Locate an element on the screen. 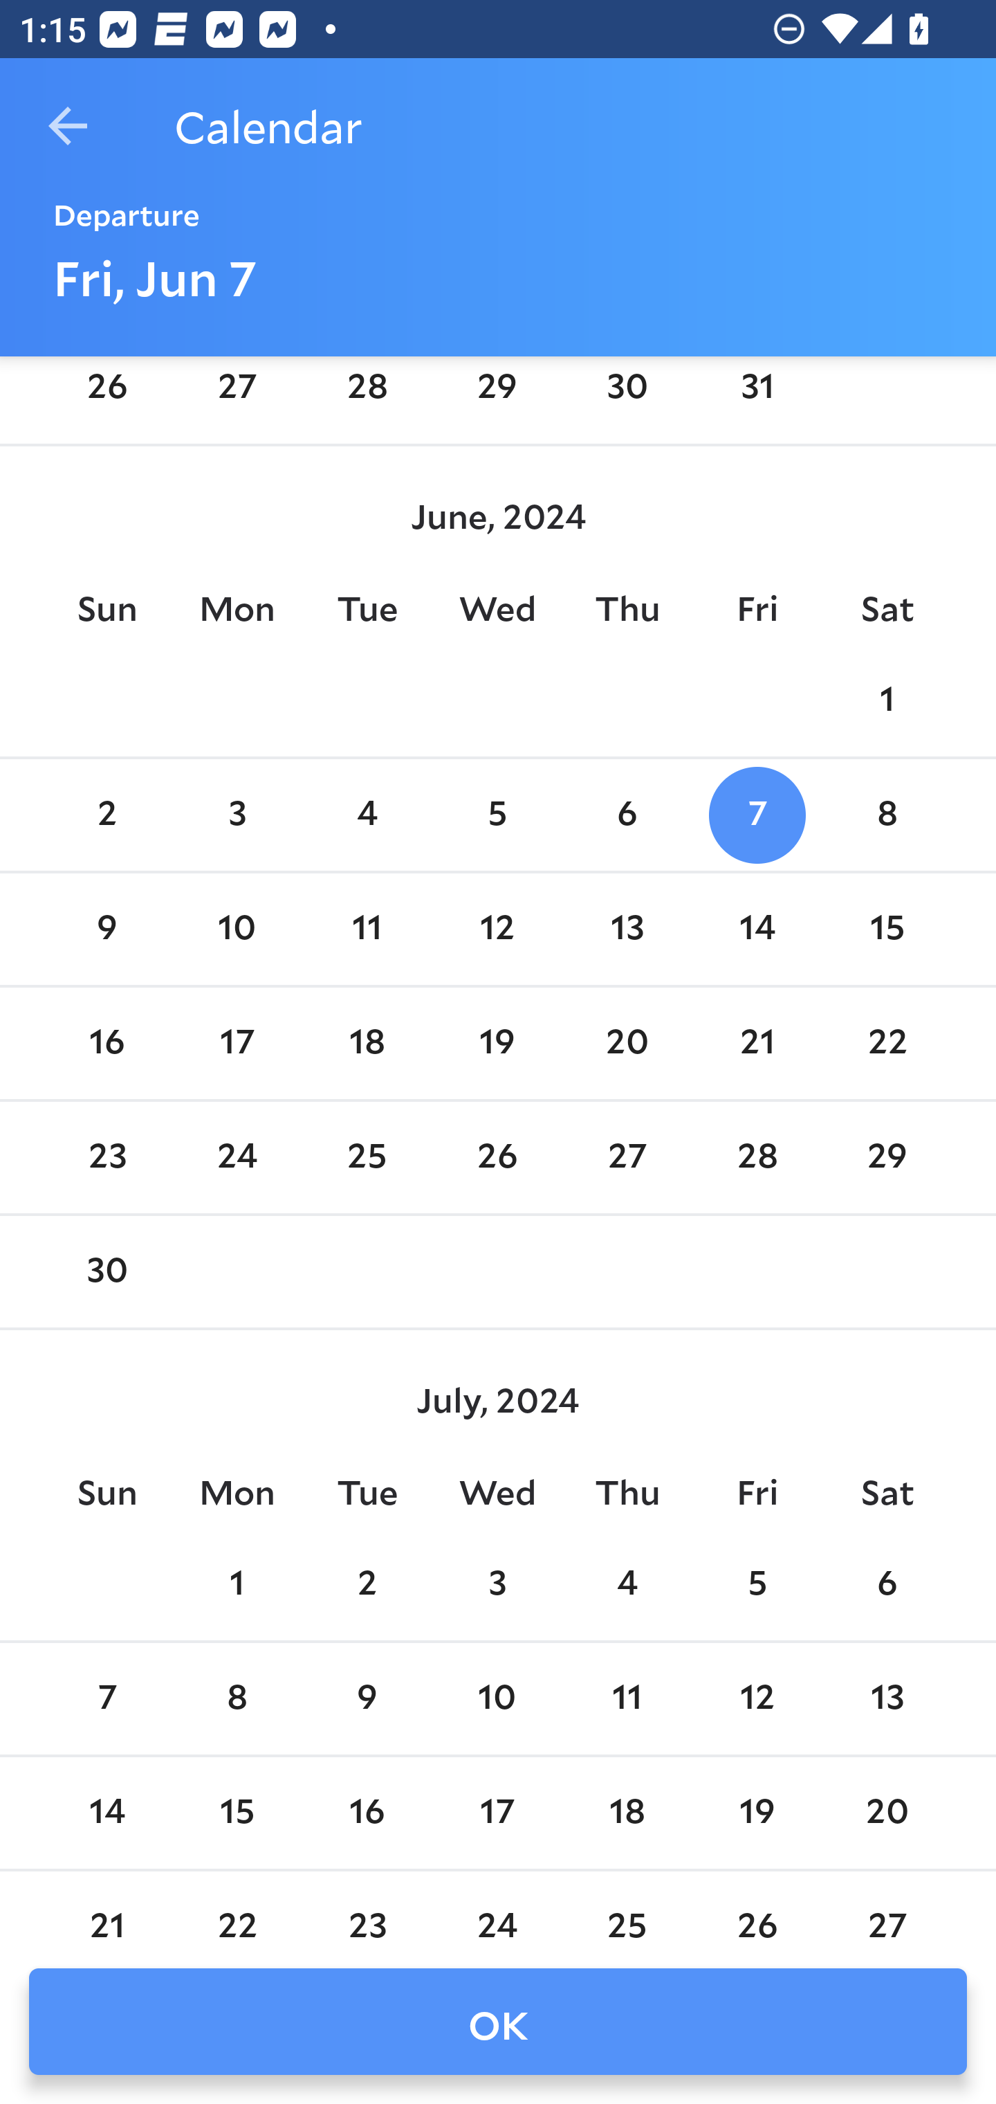 This screenshot has height=2104, width=996. 5 is located at coordinates (497, 815).